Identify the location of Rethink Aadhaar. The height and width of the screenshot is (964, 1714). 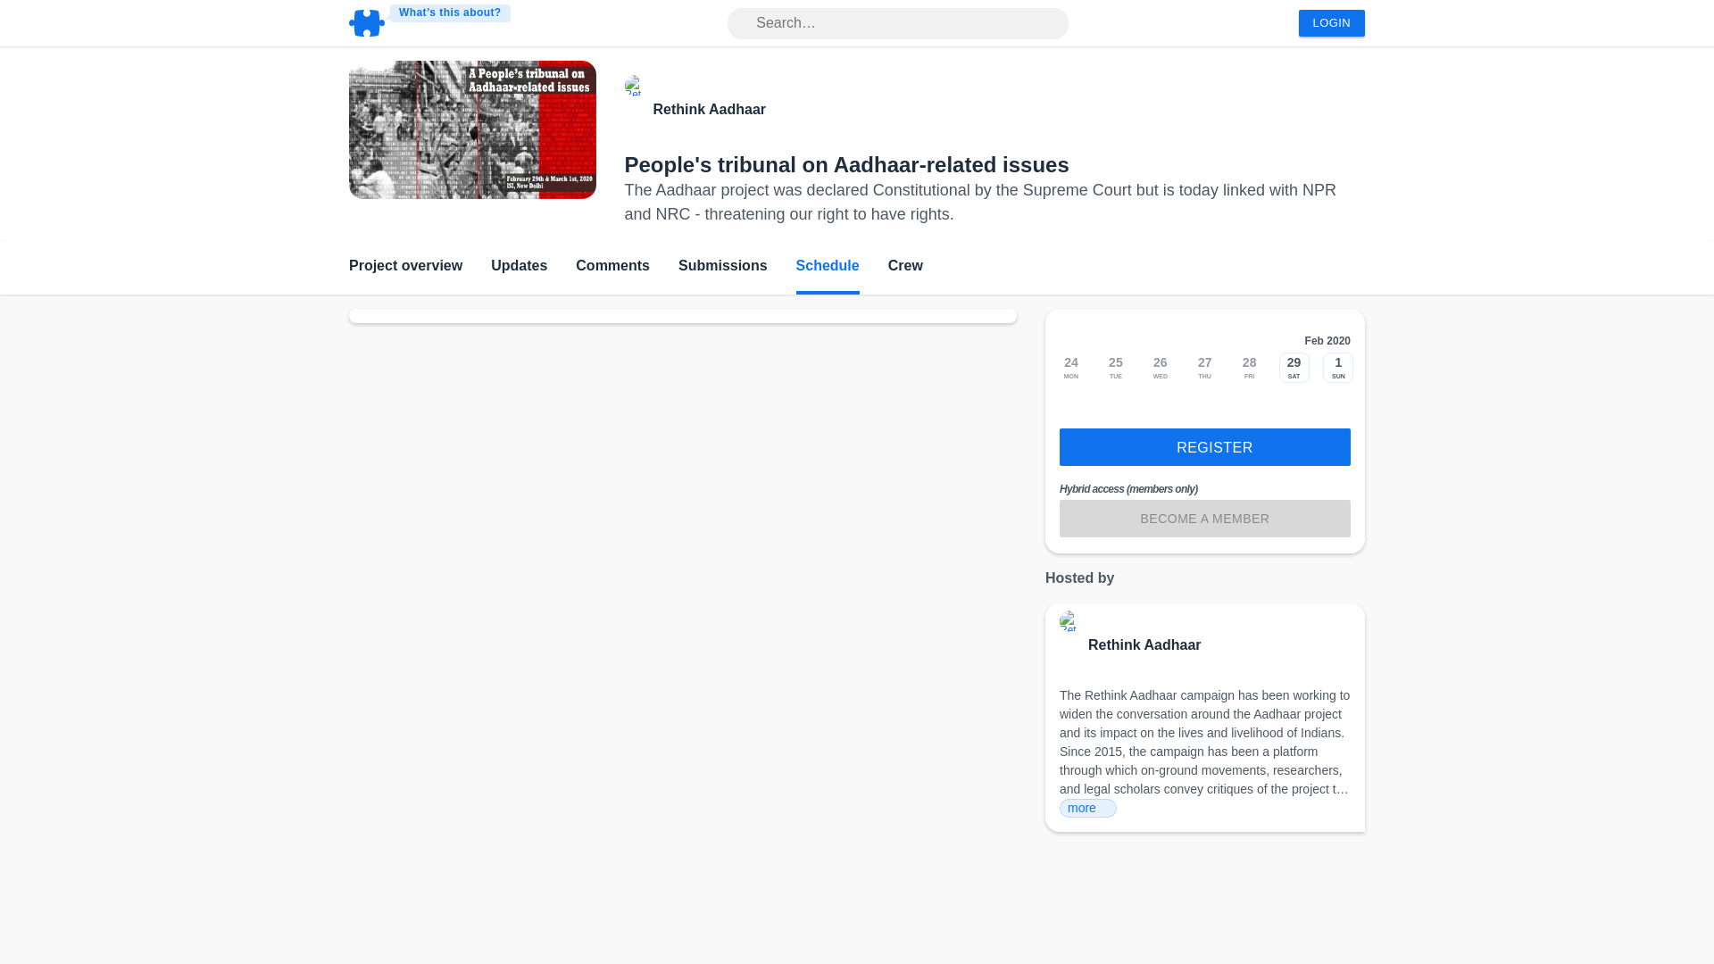
(709, 109).